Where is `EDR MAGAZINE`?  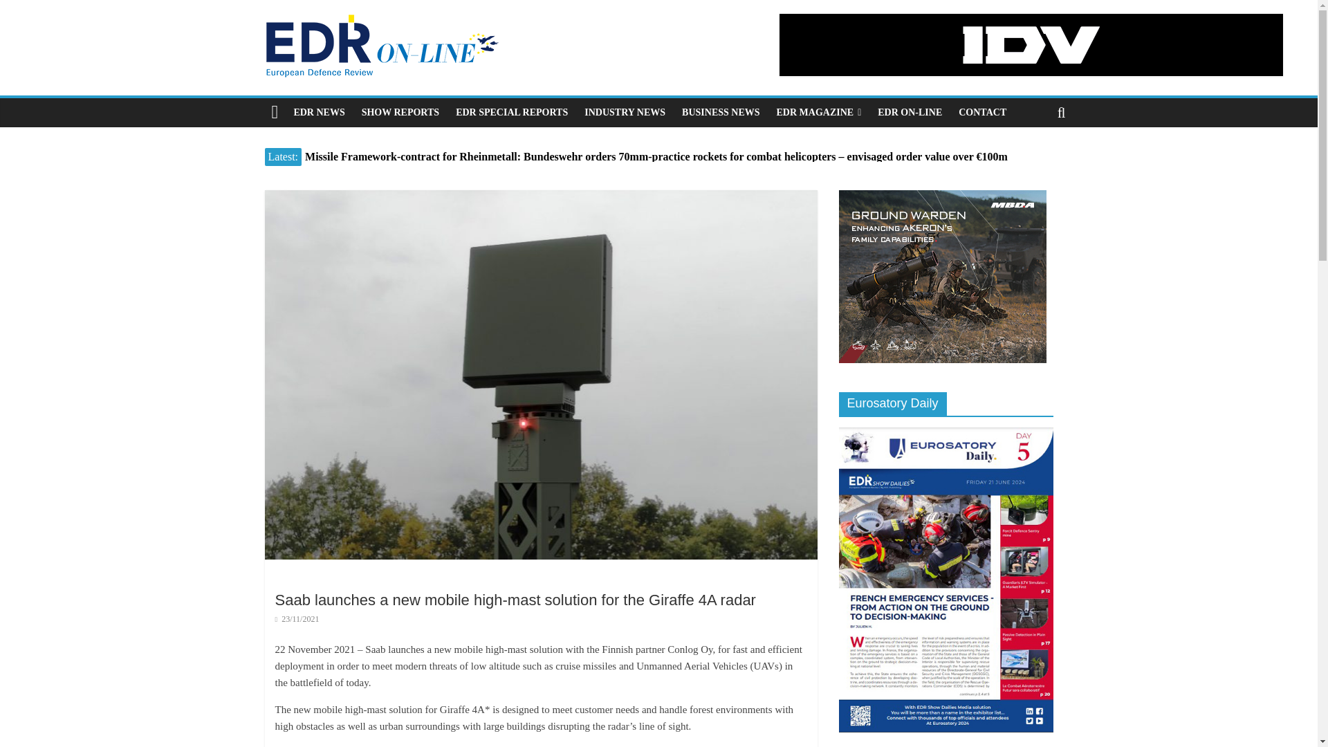 EDR MAGAZINE is located at coordinates (819, 112).